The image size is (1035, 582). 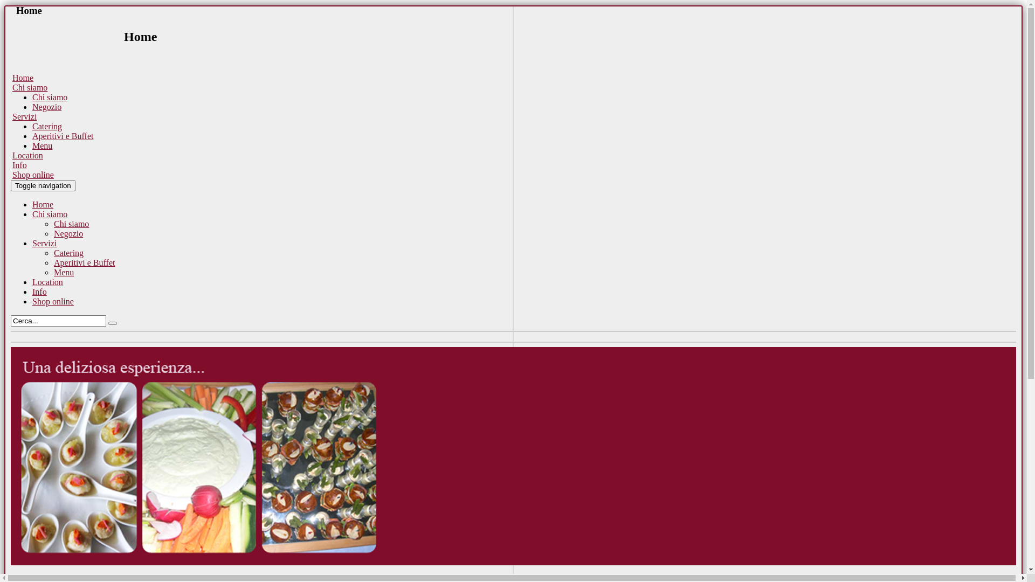 I want to click on Info, so click(x=19, y=165).